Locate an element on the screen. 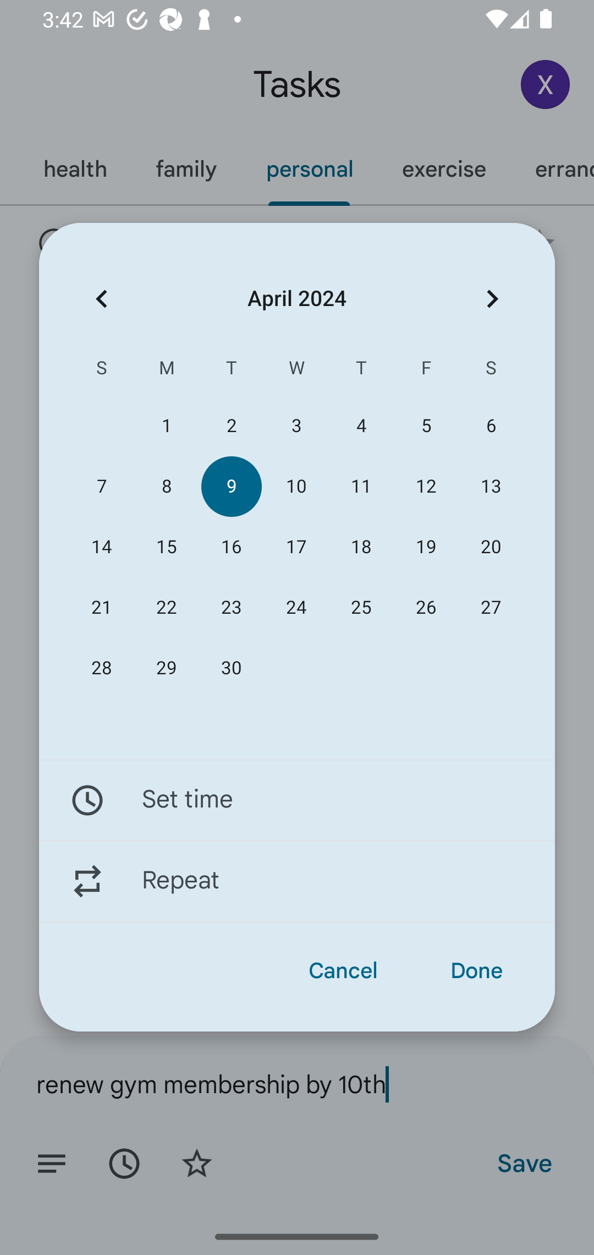 This screenshot has width=594, height=1255. Next month is located at coordinates (492, 298).